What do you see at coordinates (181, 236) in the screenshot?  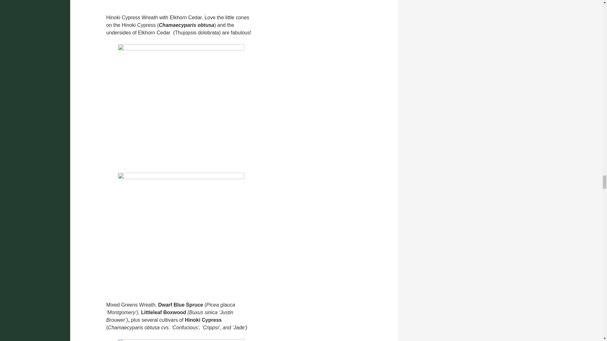 I see `wreath2.2013.detail.400` at bounding box center [181, 236].